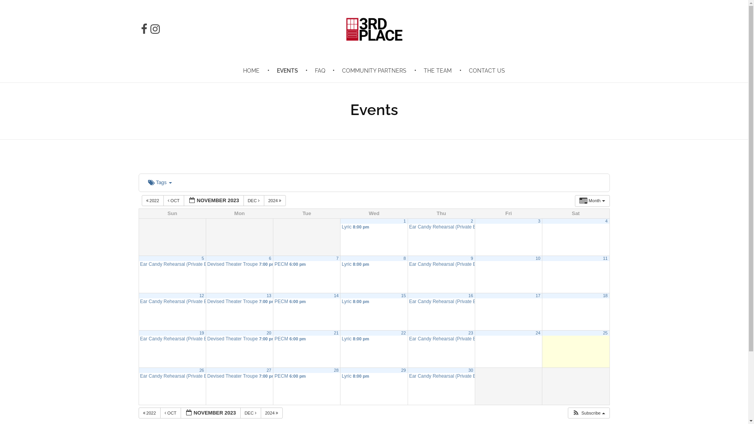 This screenshot has width=754, height=424. What do you see at coordinates (441, 227) in the screenshot?
I see `Ear Candy Rehearsal (Private Event)` at bounding box center [441, 227].